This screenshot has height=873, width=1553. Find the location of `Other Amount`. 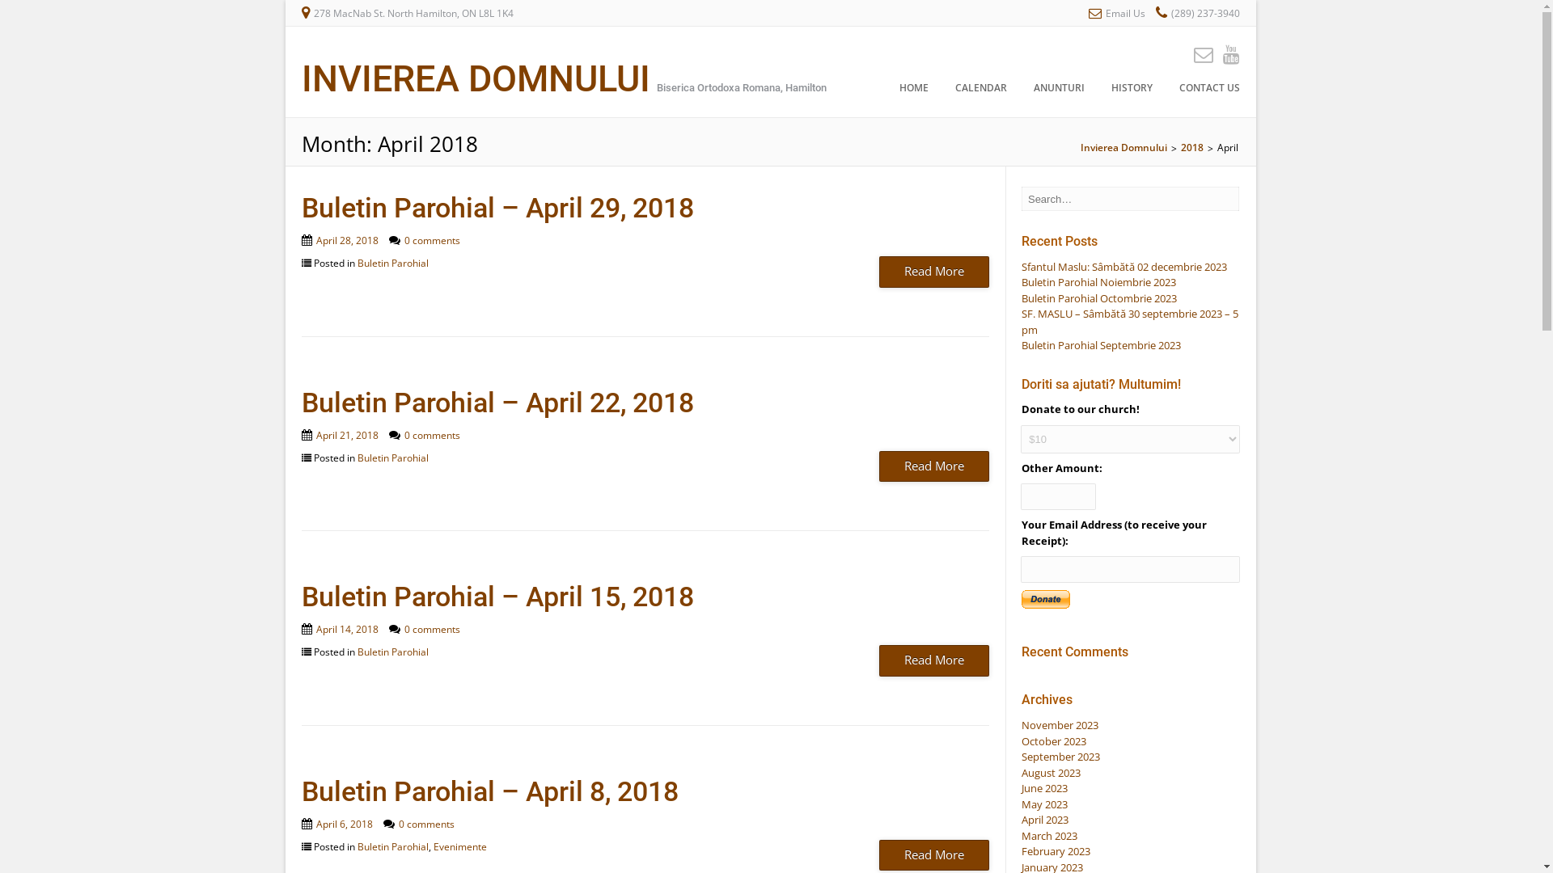

Other Amount is located at coordinates (1058, 496).